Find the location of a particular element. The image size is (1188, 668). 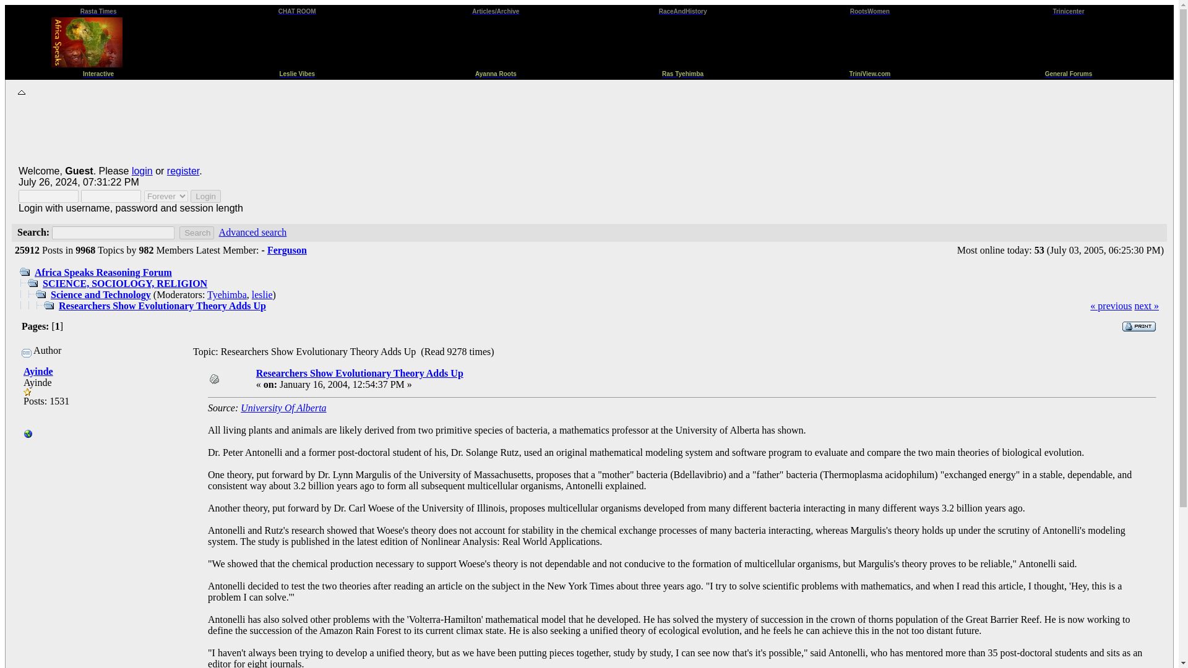

Ras Tyehimba is located at coordinates (682, 72).